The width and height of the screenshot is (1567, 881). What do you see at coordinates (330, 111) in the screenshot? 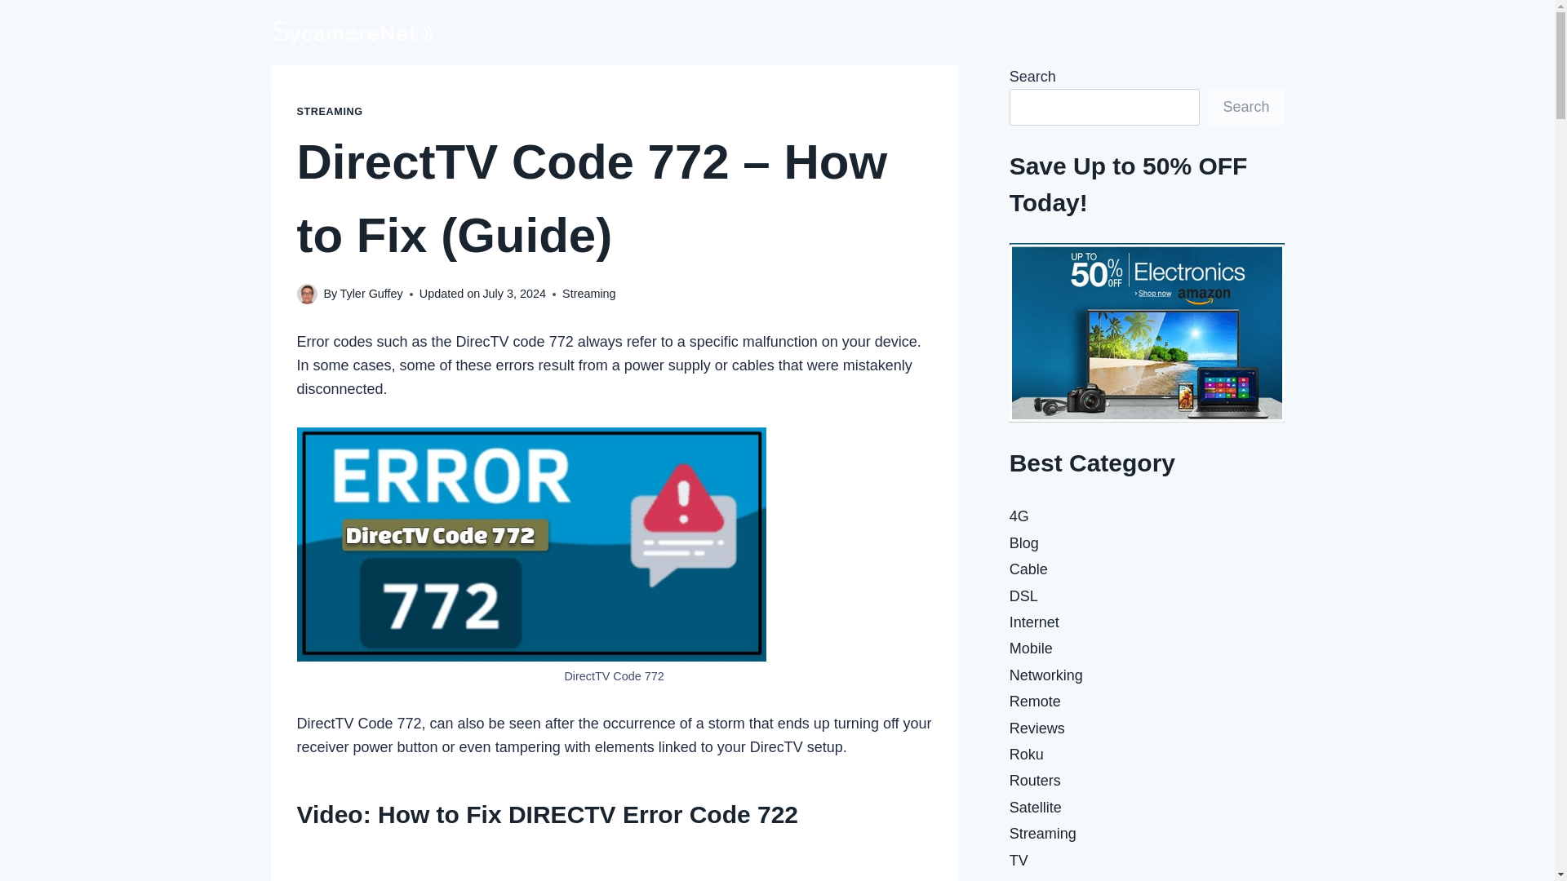
I see `STREAMING` at bounding box center [330, 111].